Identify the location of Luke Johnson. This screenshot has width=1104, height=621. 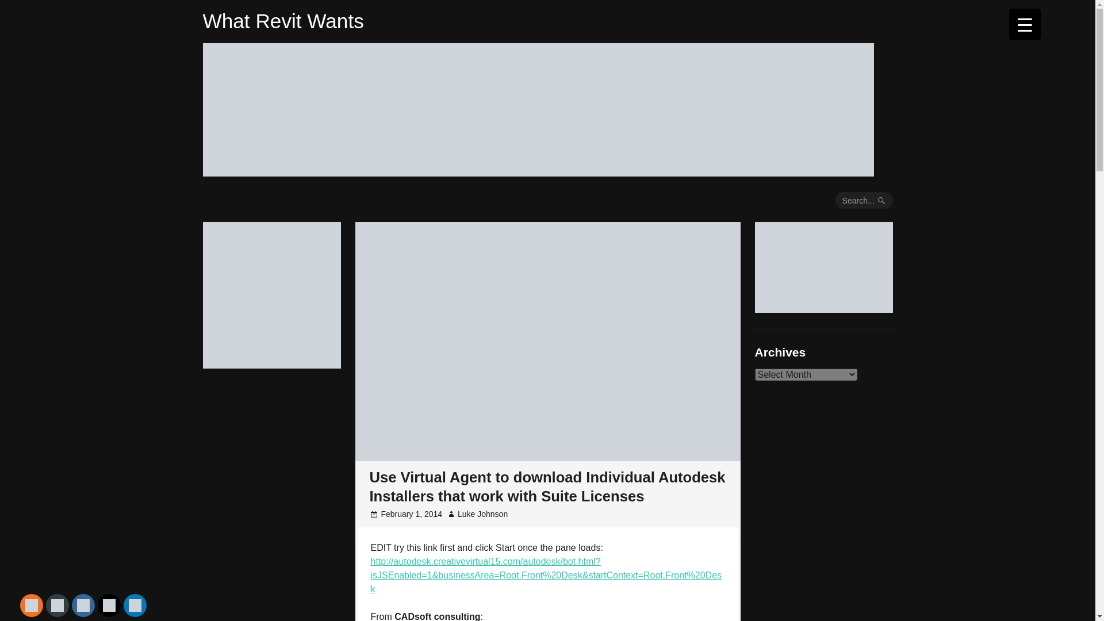
(483, 513).